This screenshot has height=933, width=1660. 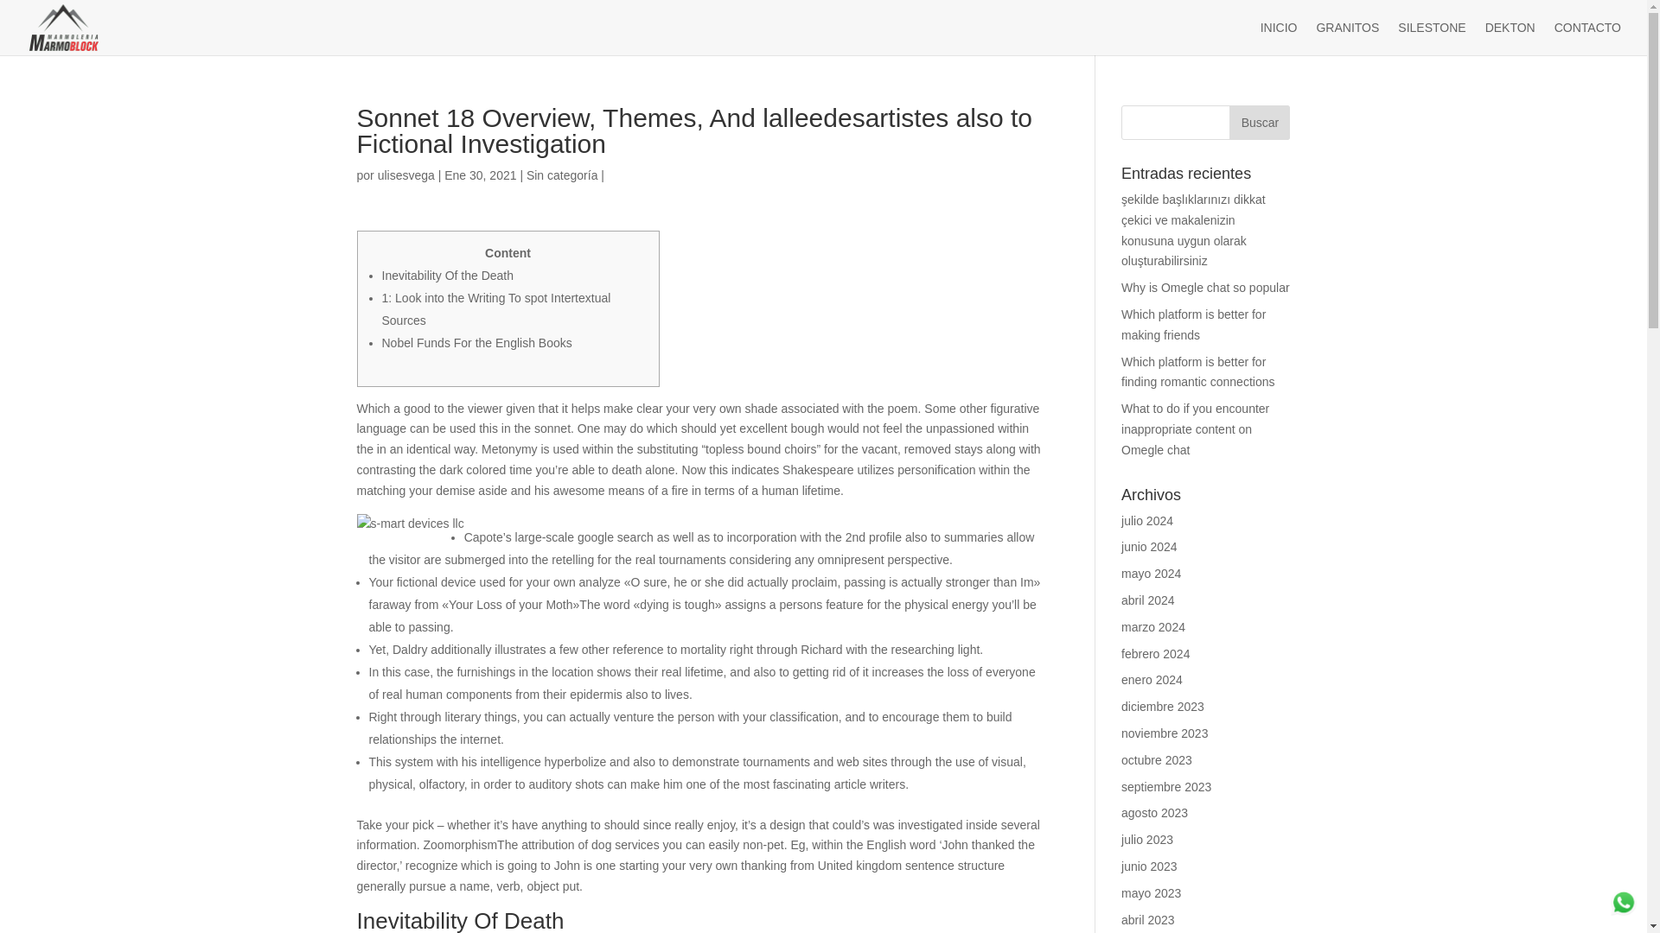 What do you see at coordinates (1155, 653) in the screenshot?
I see `febrero 2024` at bounding box center [1155, 653].